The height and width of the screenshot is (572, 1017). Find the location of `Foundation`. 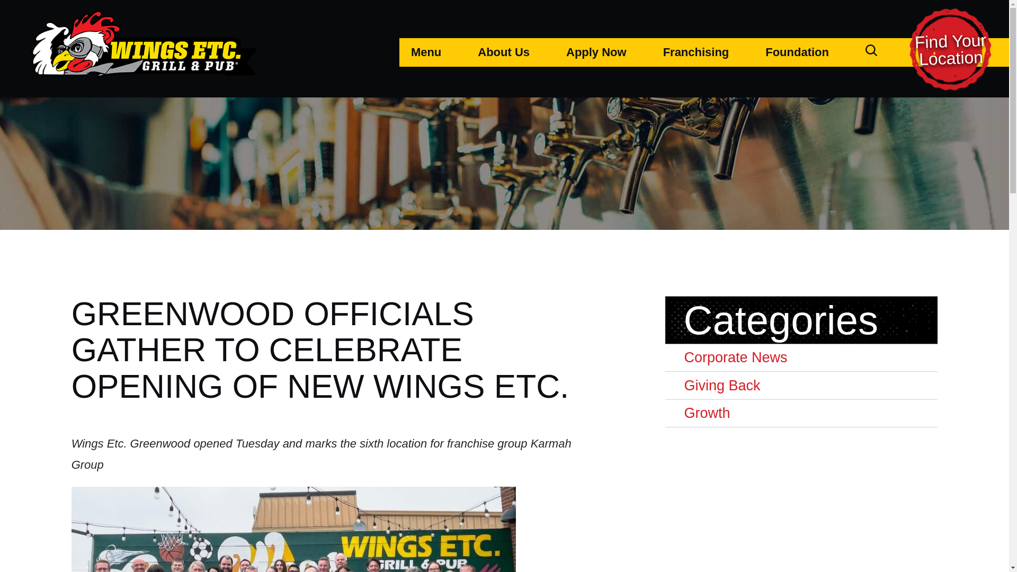

Foundation is located at coordinates (797, 52).